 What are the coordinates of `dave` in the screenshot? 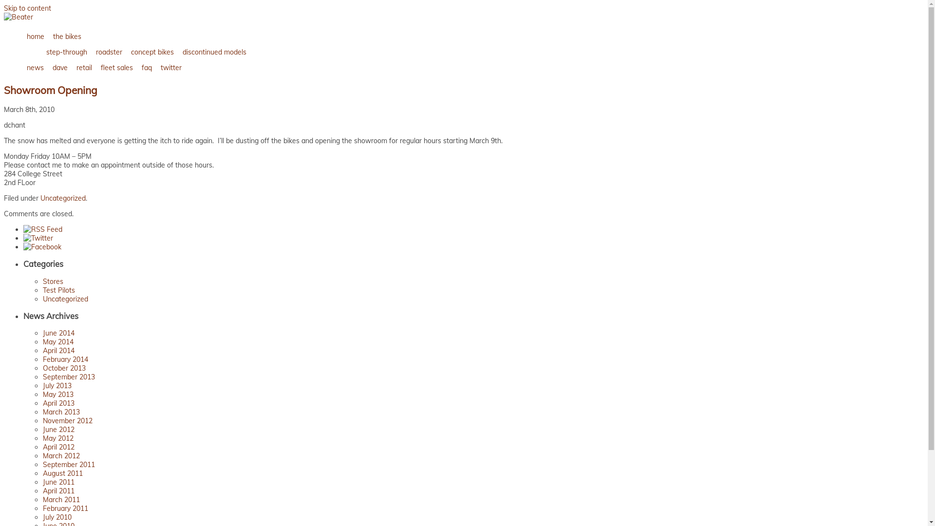 It's located at (60, 68).